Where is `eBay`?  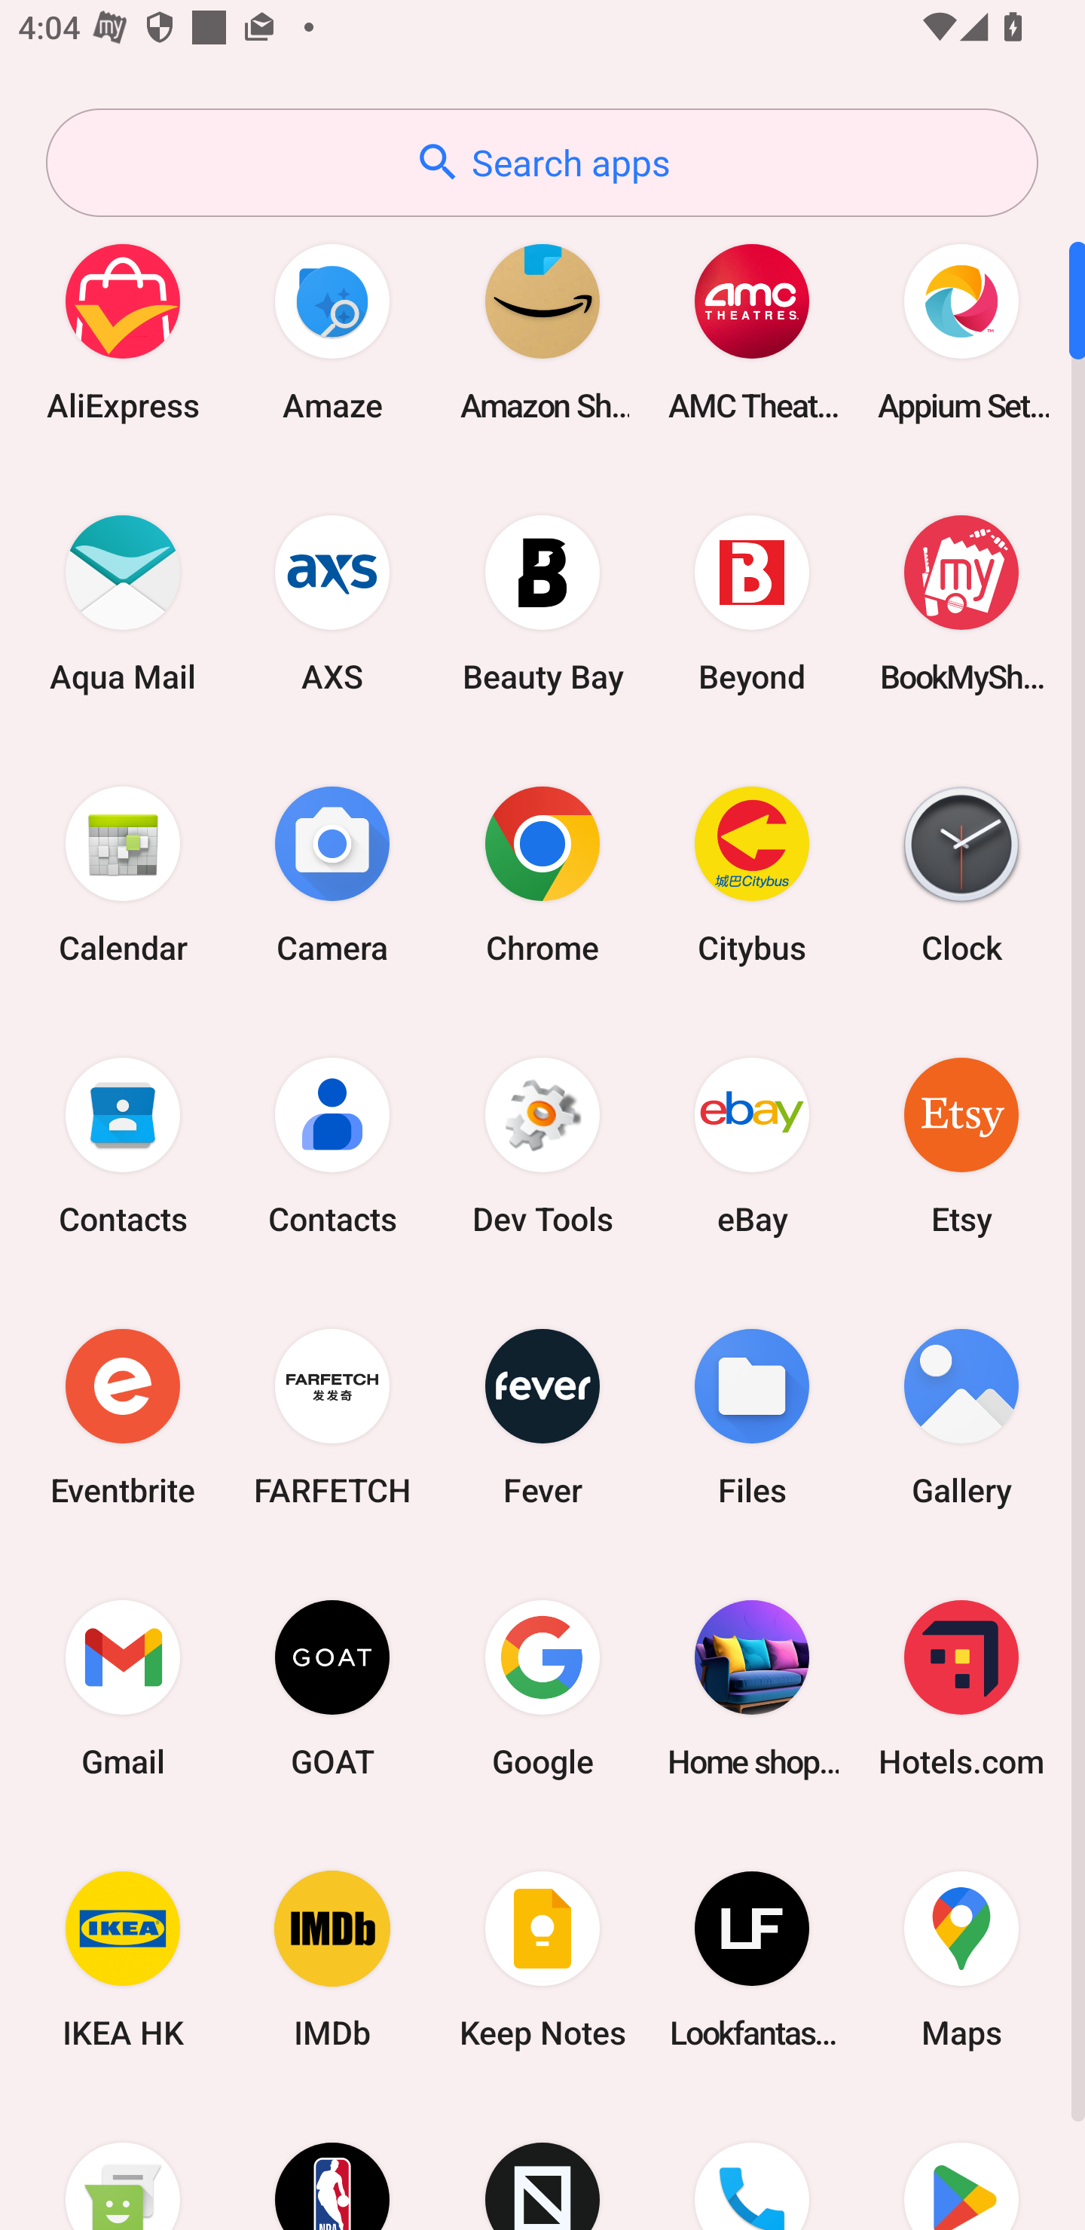
eBay is located at coordinates (752, 1145).